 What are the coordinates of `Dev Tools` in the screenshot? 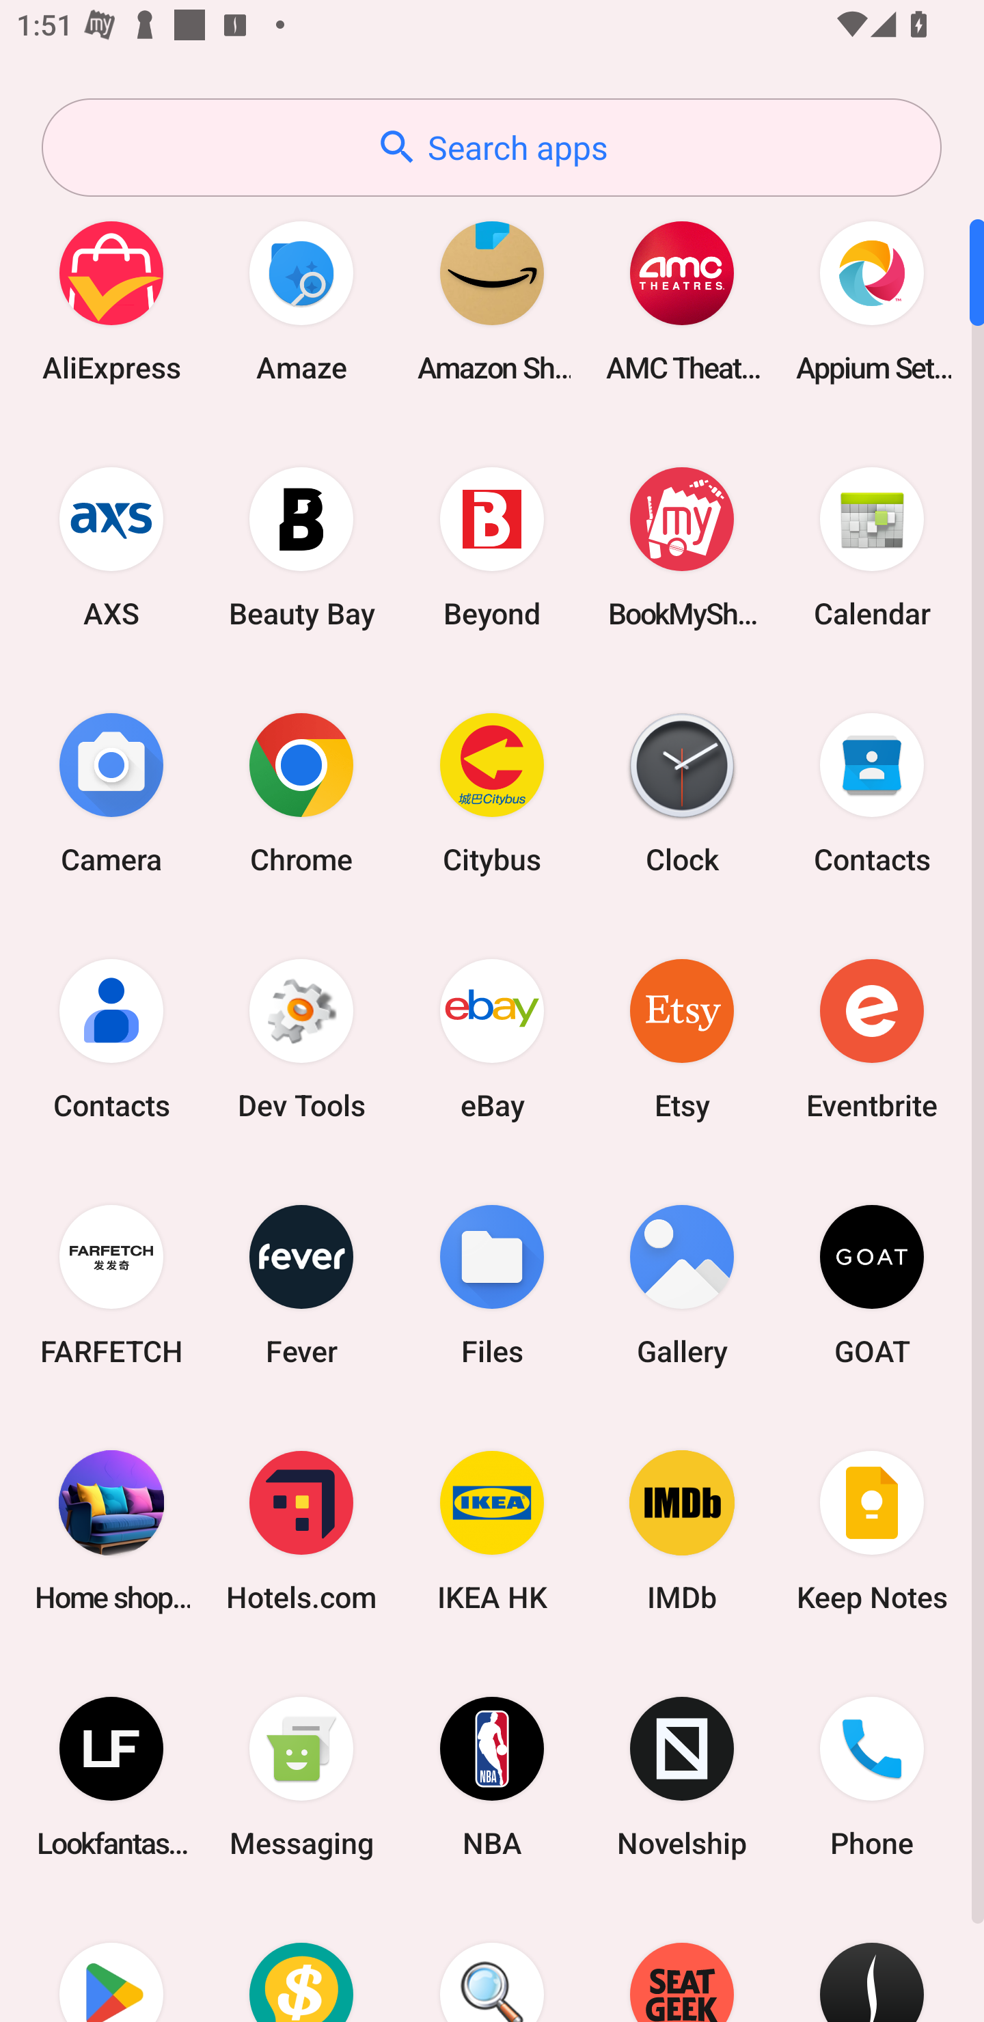 It's located at (301, 1038).